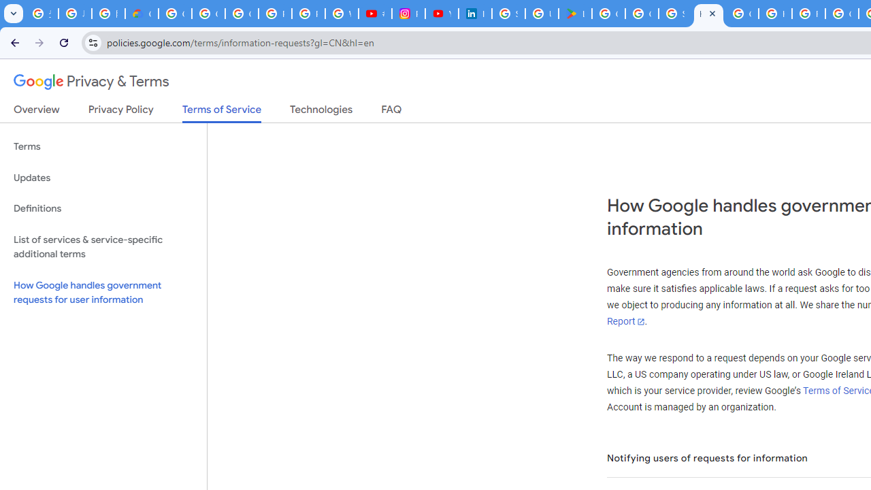 The height and width of the screenshot is (490, 871). Describe the element at coordinates (575, 14) in the screenshot. I see `Last Shelter: Survival - Apps on Google Play` at that location.